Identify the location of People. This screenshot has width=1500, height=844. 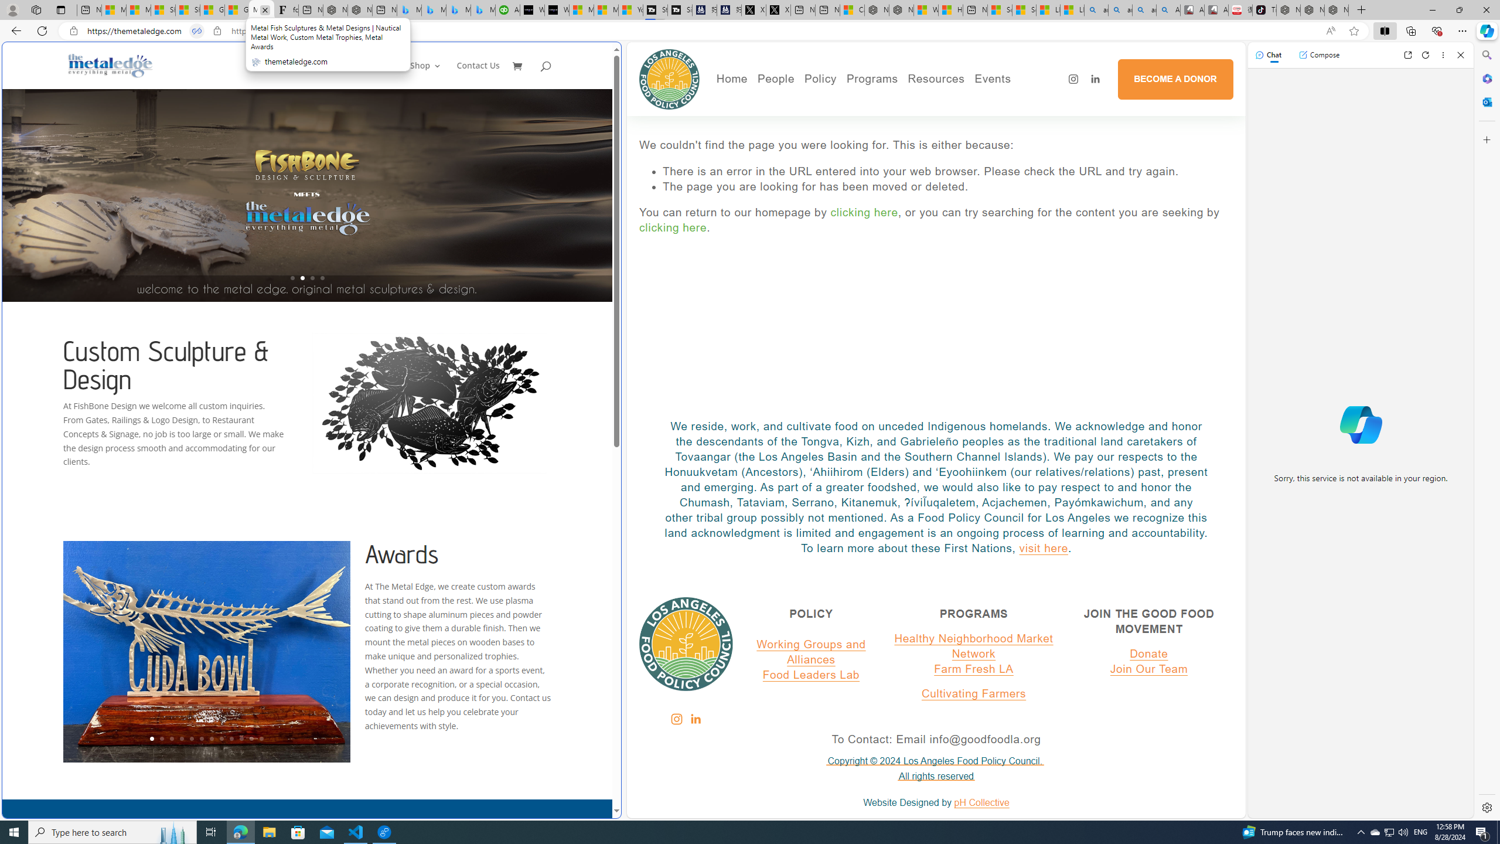
(816, 117).